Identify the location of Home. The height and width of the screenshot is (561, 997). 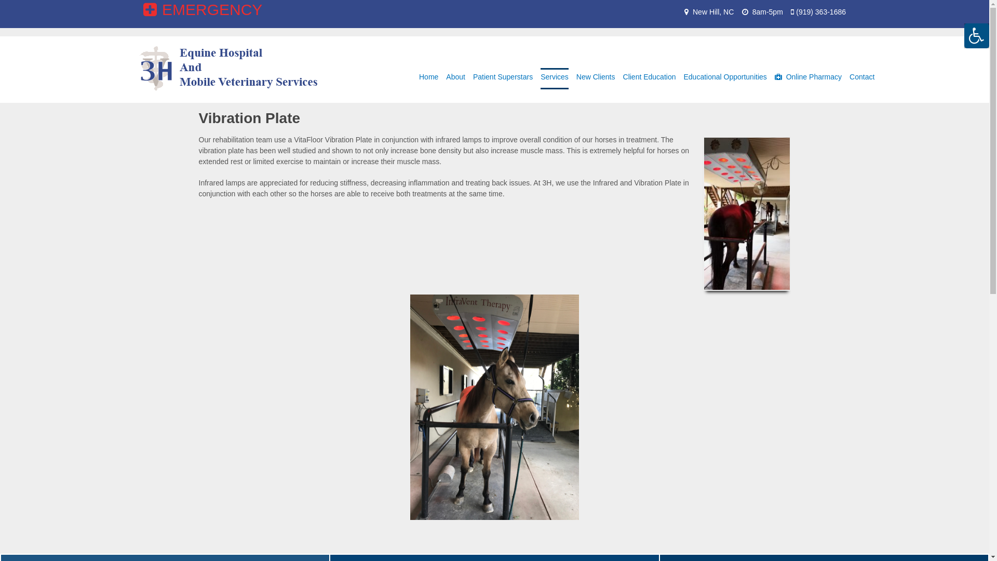
(429, 81).